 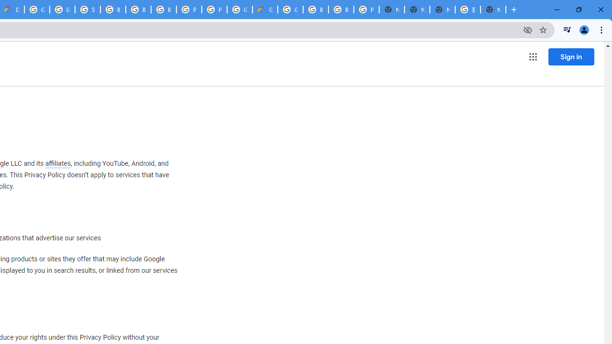 What do you see at coordinates (341, 10) in the screenshot?
I see `Browse Chrome as a guest - Computer - Google Chrome Help` at bounding box center [341, 10].